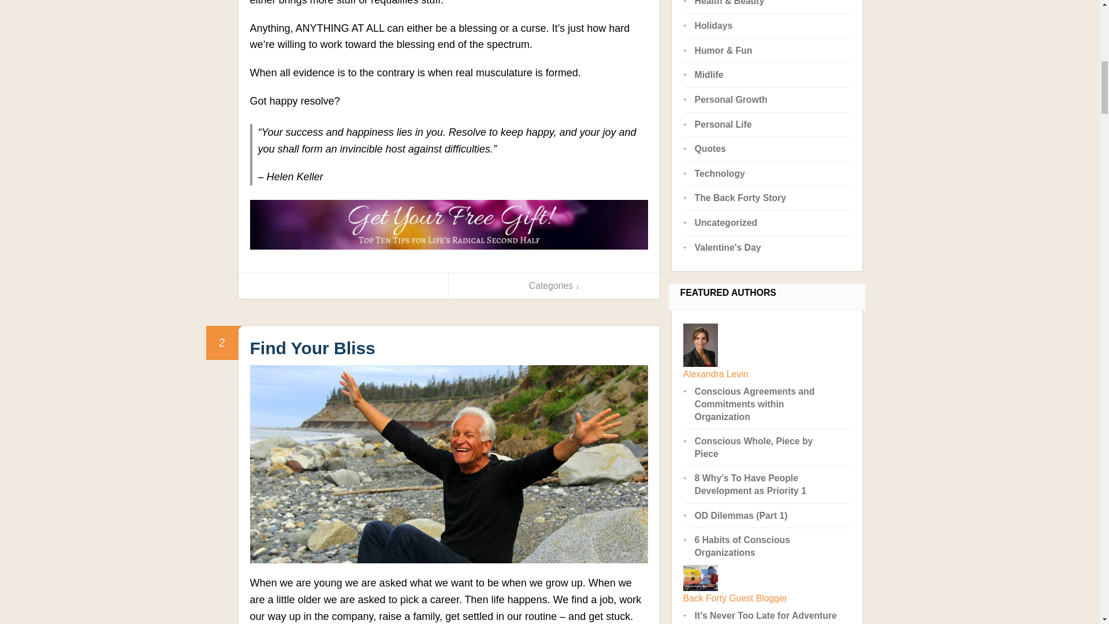  Describe the element at coordinates (312, 348) in the screenshot. I see `Find Your Bliss` at that location.